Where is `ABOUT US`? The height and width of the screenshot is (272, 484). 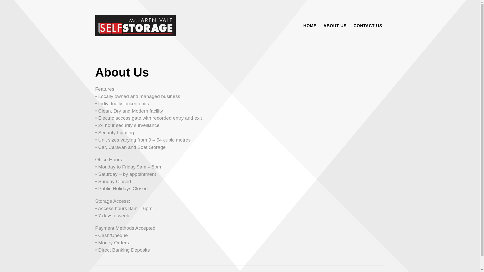 ABOUT US is located at coordinates (335, 26).